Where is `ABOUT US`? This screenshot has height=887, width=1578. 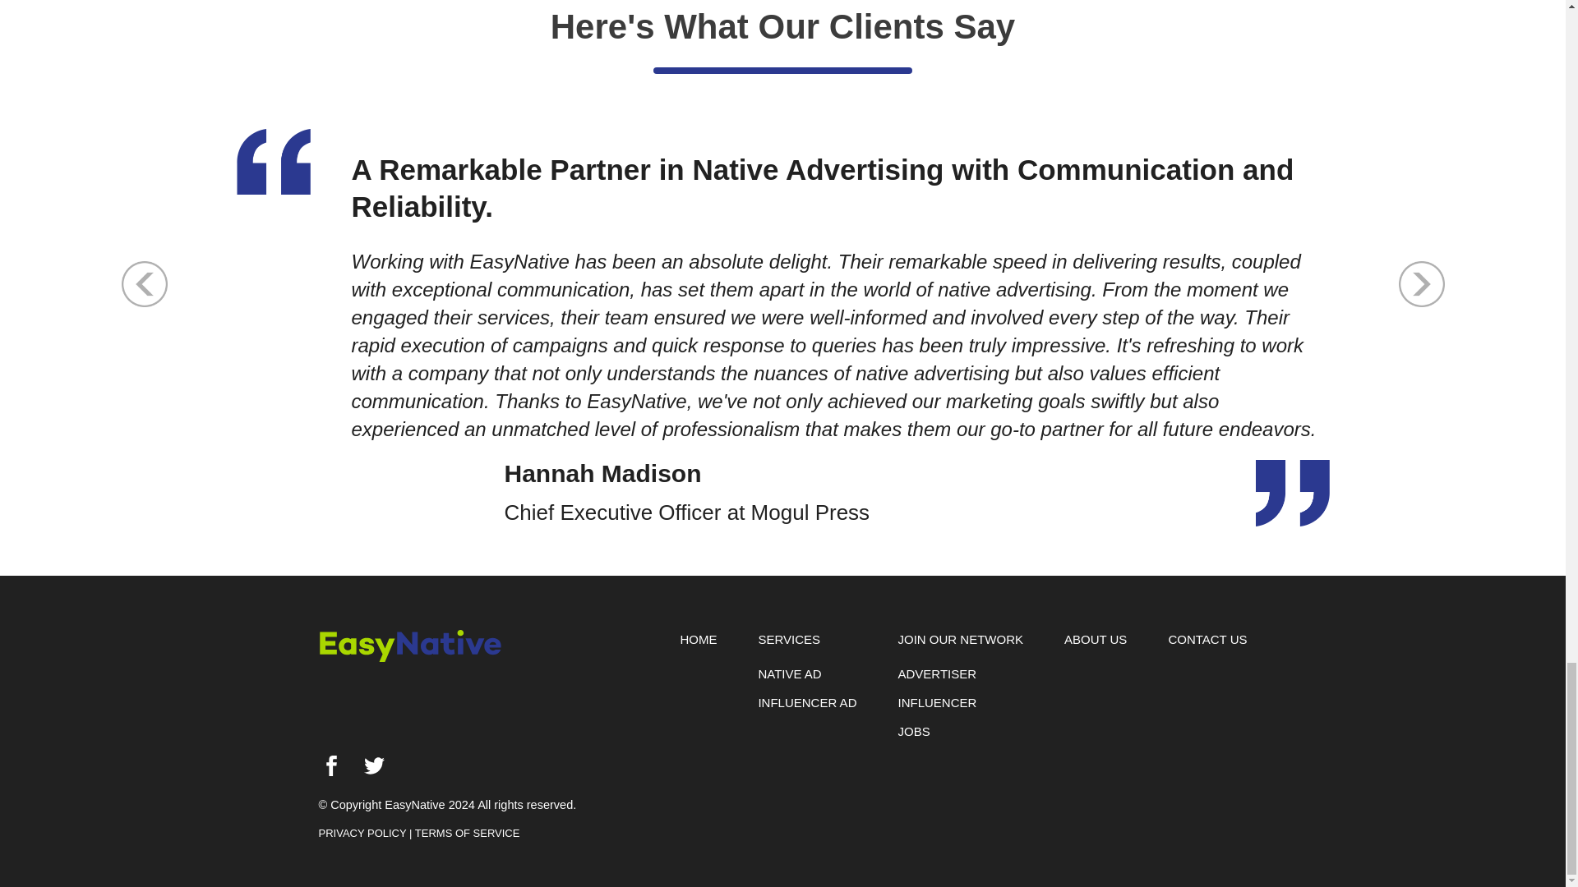 ABOUT US is located at coordinates (1095, 639).